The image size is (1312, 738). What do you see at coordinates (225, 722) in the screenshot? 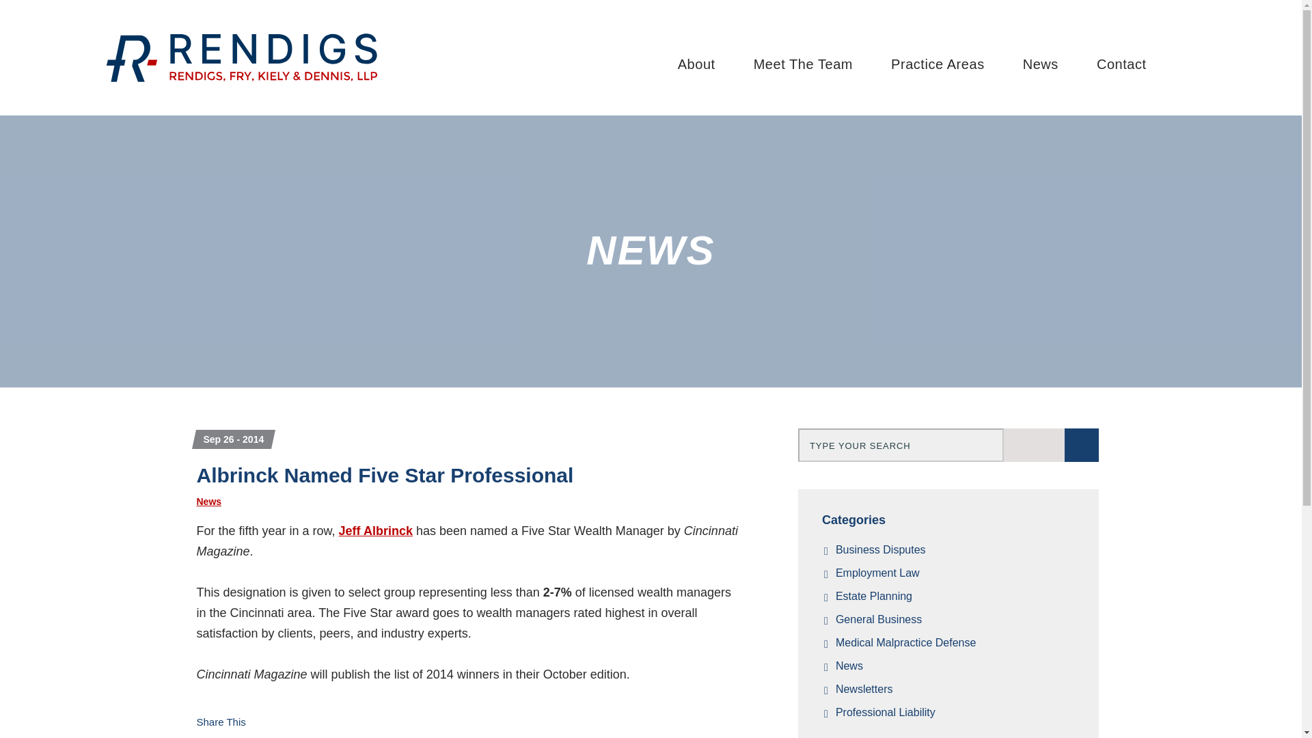
I see `Share This` at bounding box center [225, 722].